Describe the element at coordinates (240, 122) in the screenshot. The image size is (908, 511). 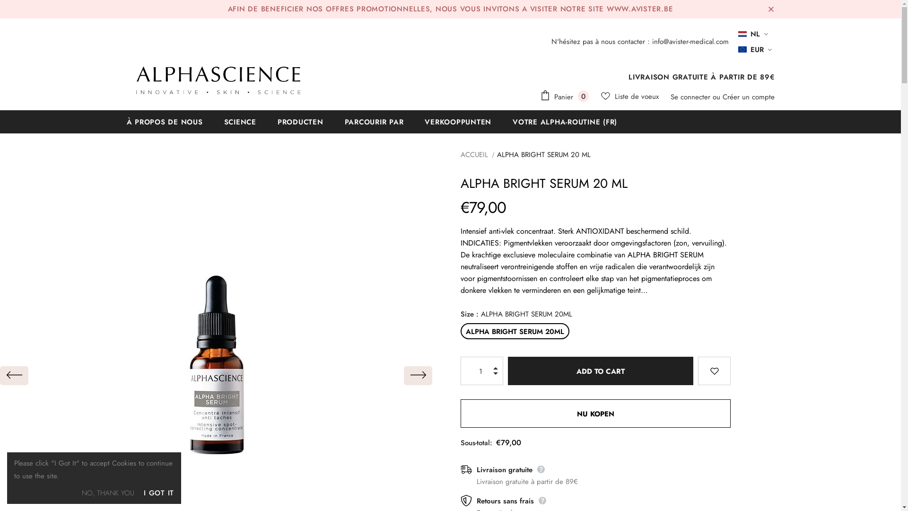
I see `SCIENCE` at that location.